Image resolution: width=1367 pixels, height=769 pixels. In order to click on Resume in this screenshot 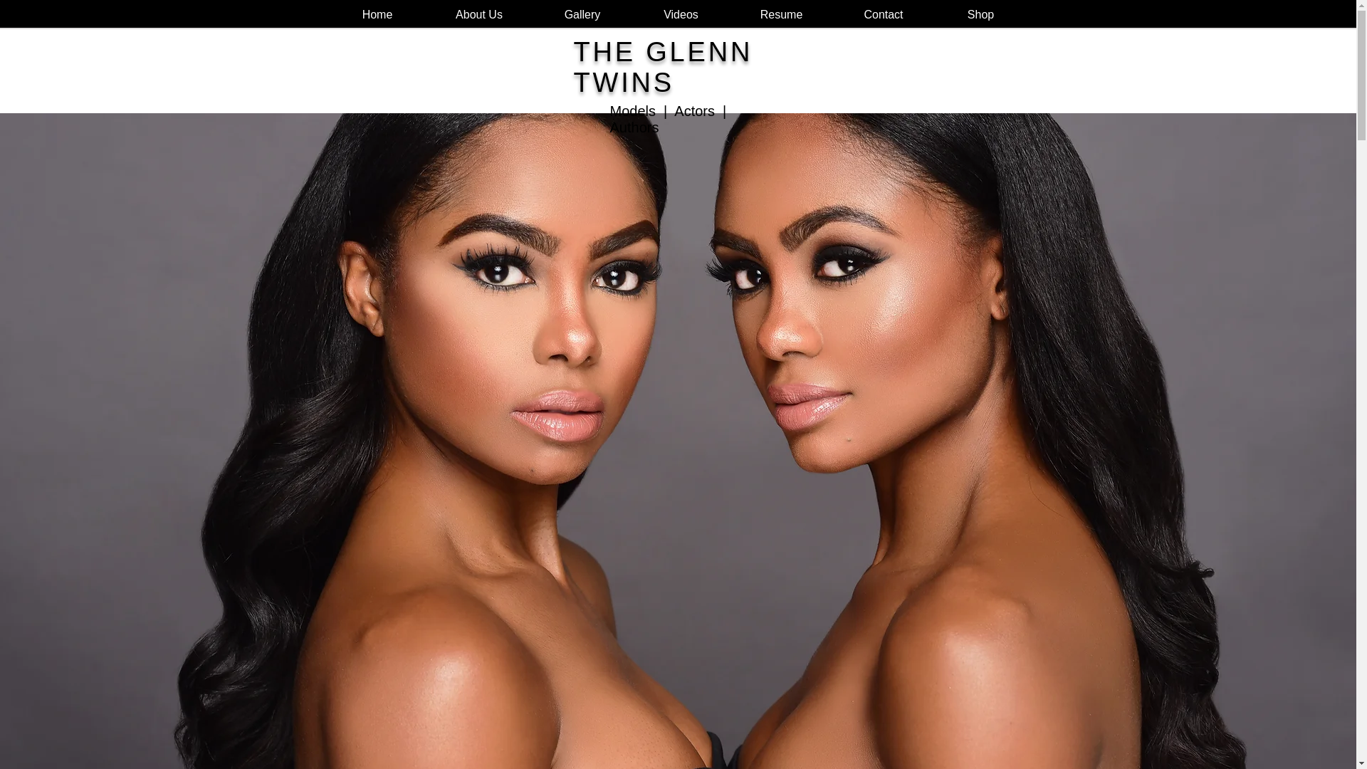, I will do `click(781, 14)`.